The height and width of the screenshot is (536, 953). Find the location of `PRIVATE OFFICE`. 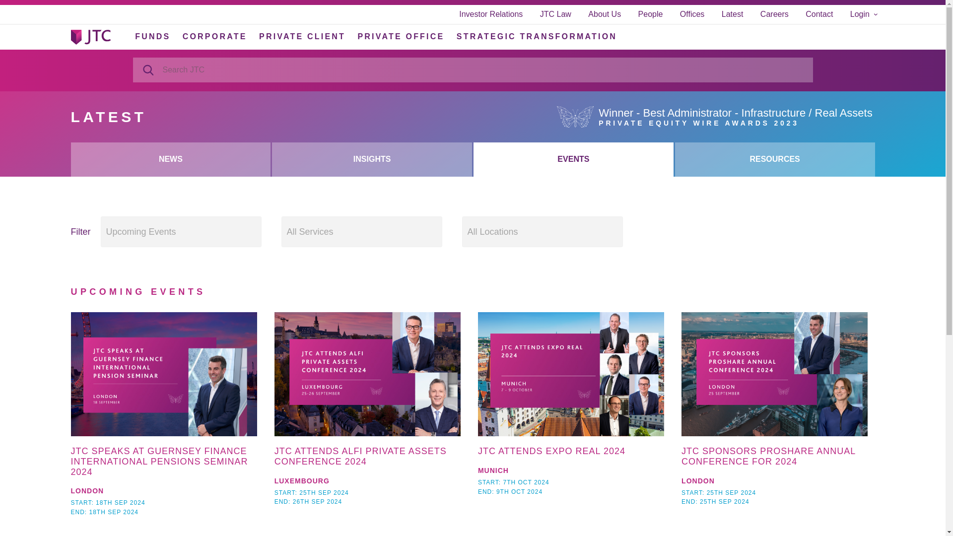

PRIVATE OFFICE is located at coordinates (401, 36).